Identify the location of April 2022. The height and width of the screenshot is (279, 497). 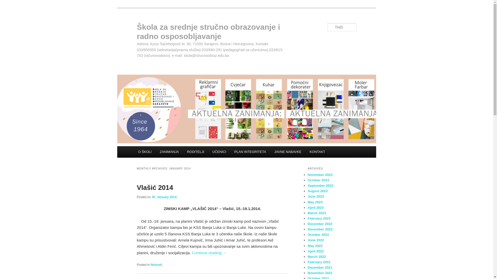
(316, 251).